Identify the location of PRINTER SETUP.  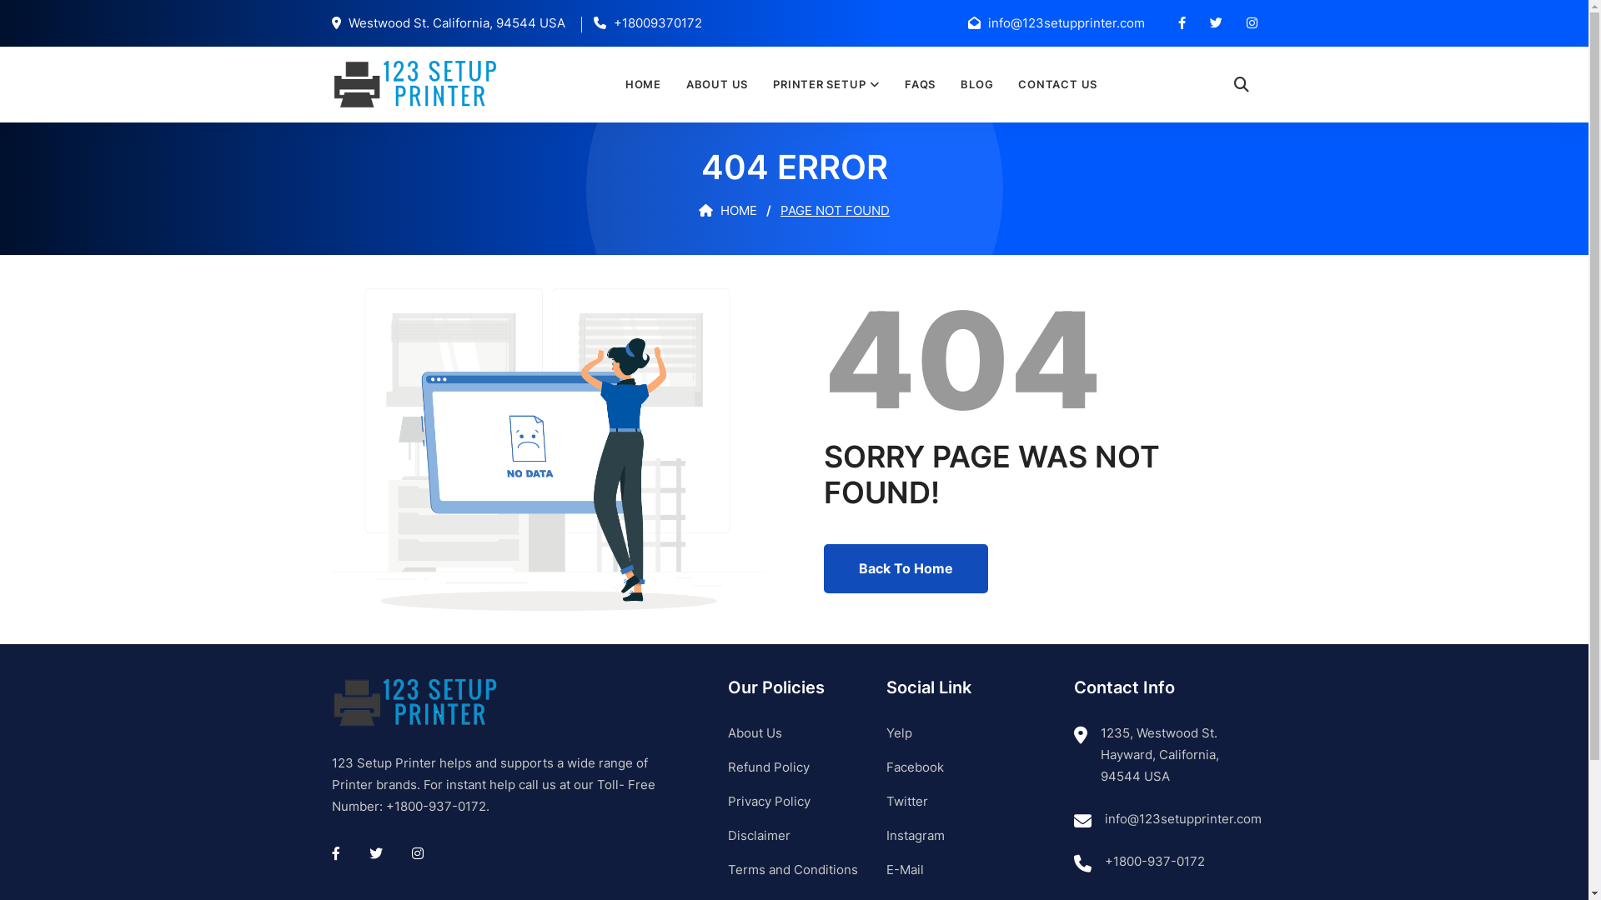
(826, 85).